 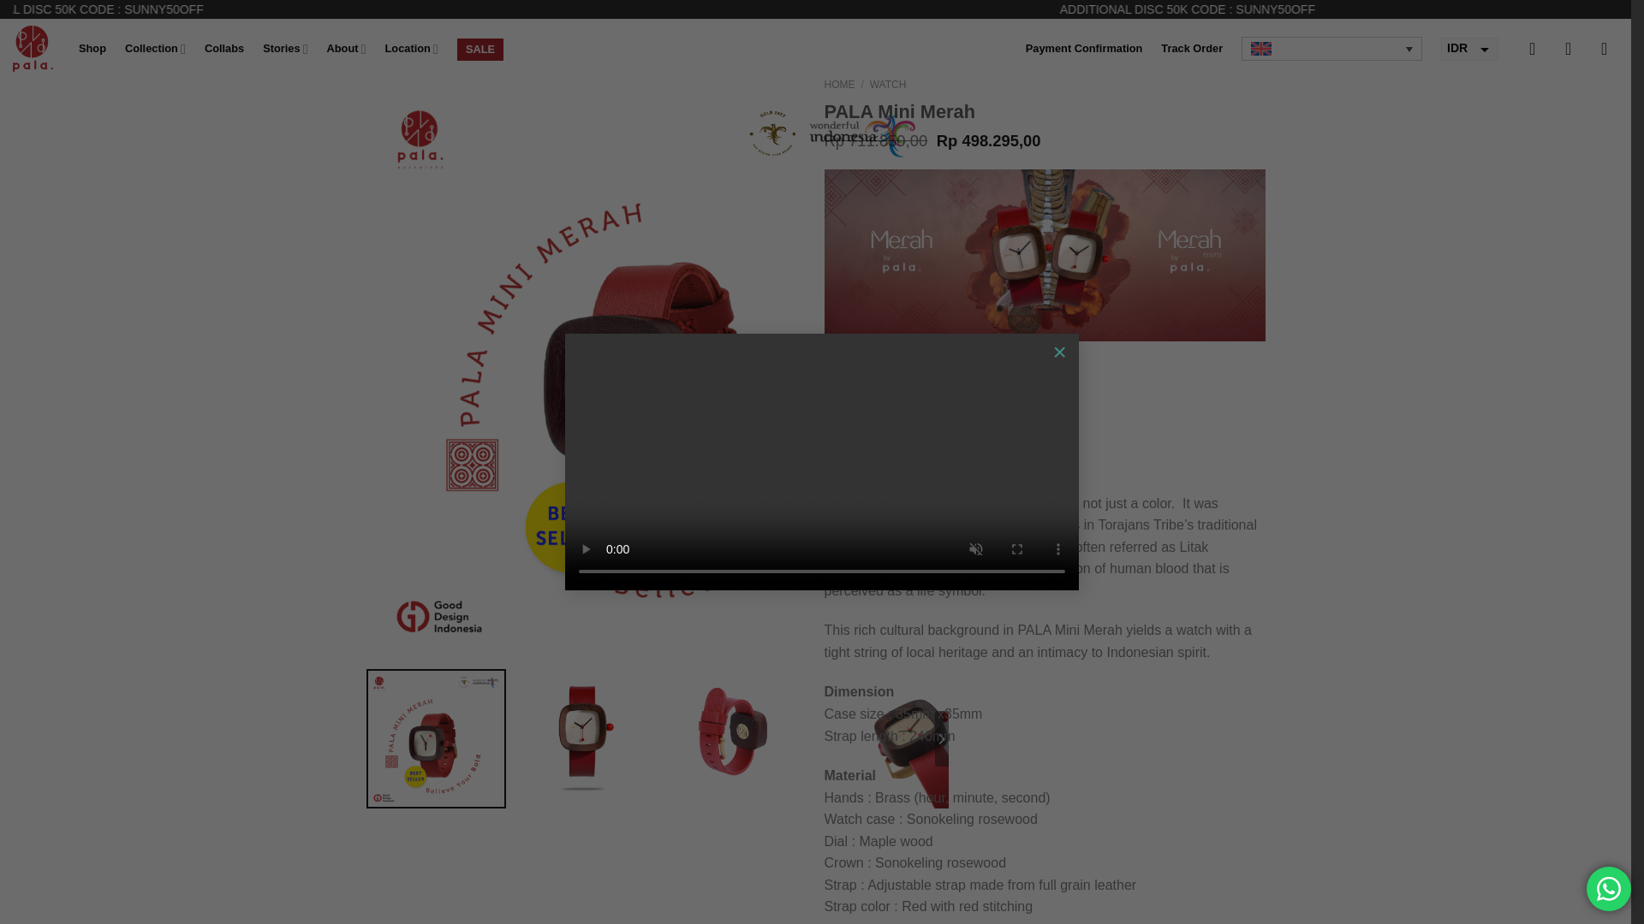 I want to click on SALE, so click(x=479, y=50).